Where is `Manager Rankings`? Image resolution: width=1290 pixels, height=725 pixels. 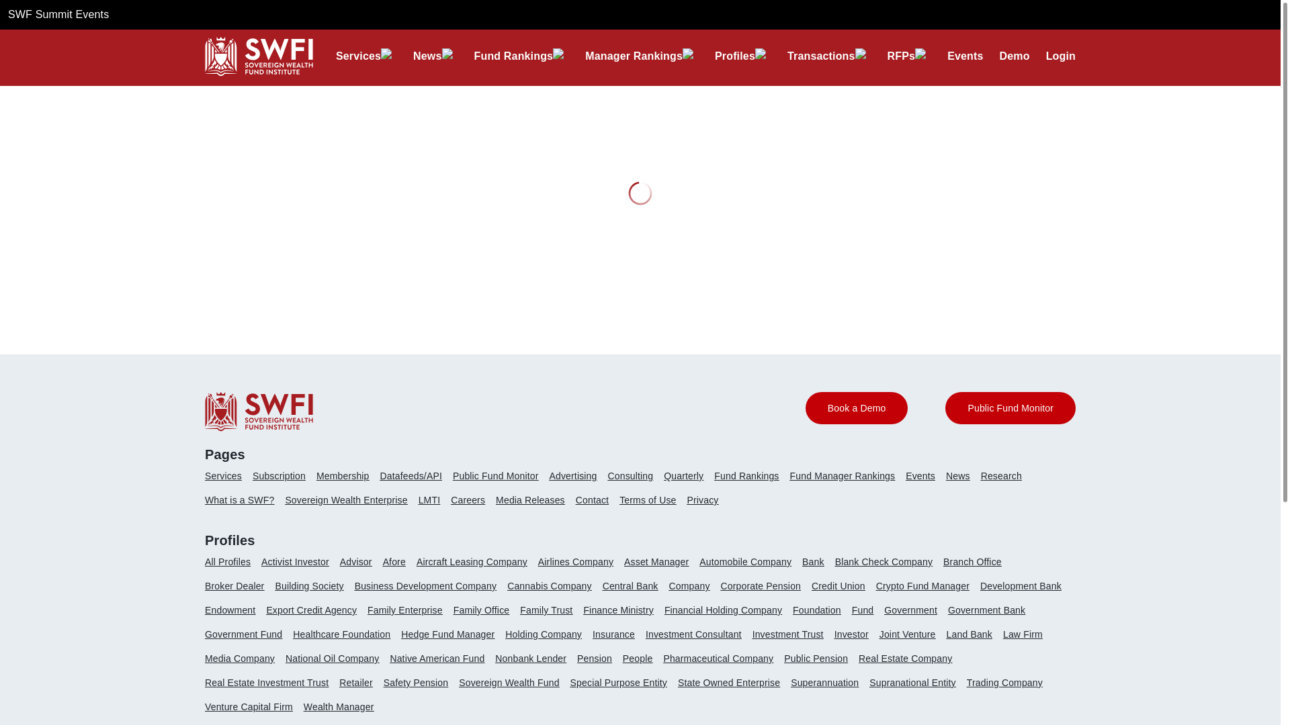 Manager Rankings is located at coordinates (634, 56).